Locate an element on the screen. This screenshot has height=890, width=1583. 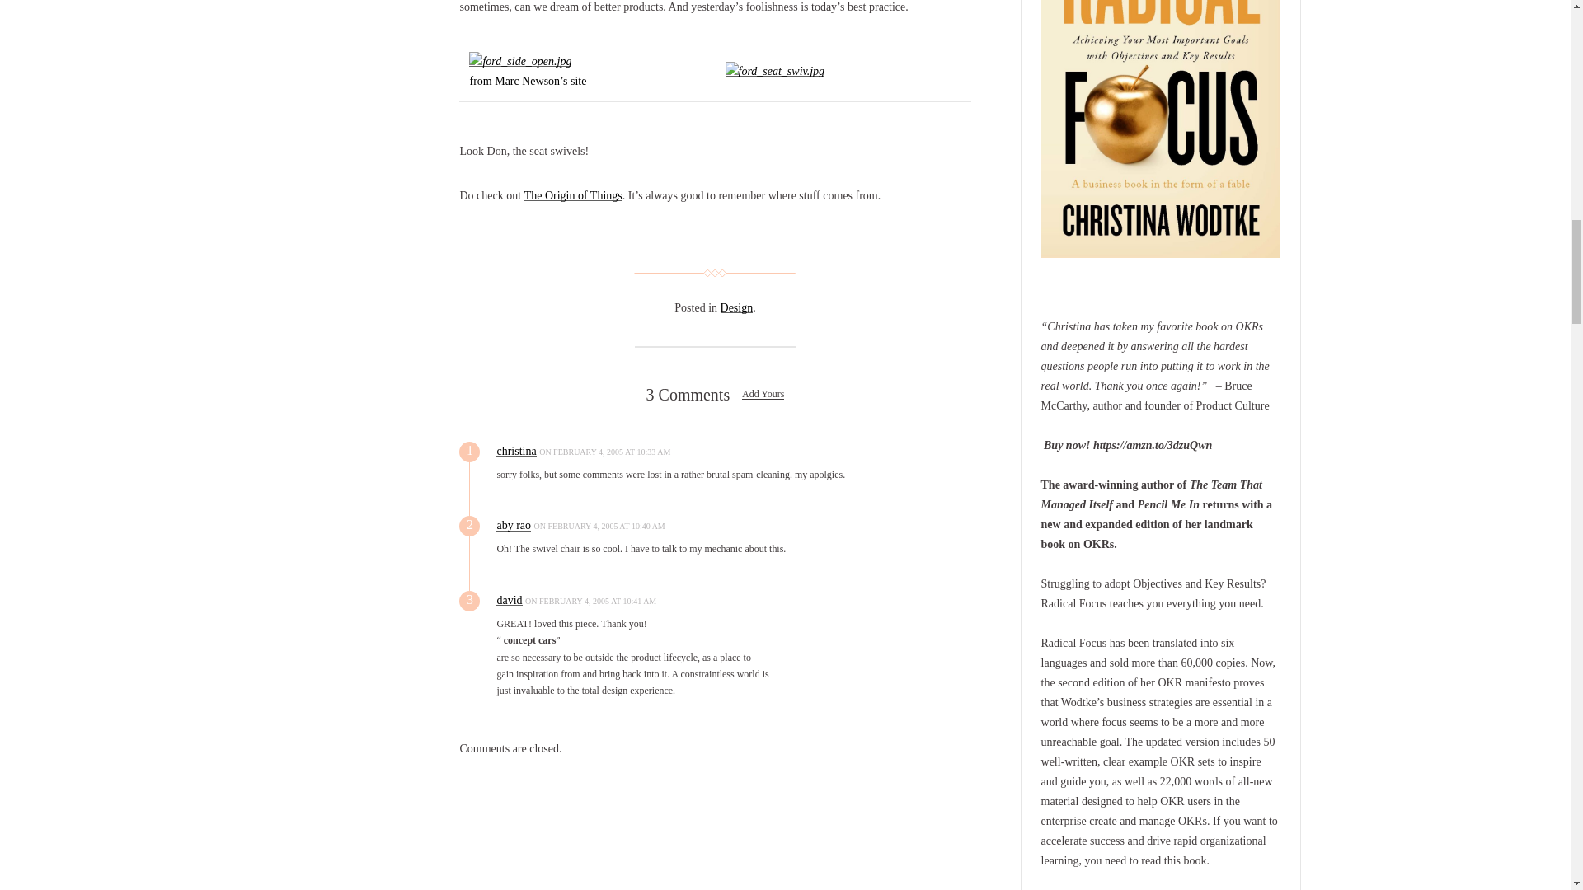
Add Yours is located at coordinates (763, 394).